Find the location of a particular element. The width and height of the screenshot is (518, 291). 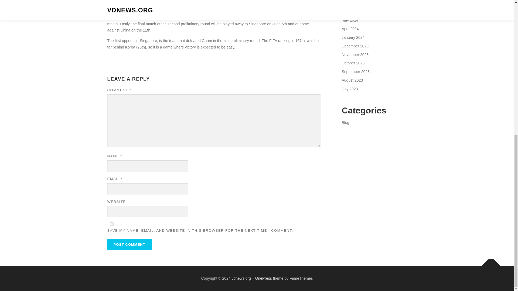

July 2024 is located at coordinates (350, 3).